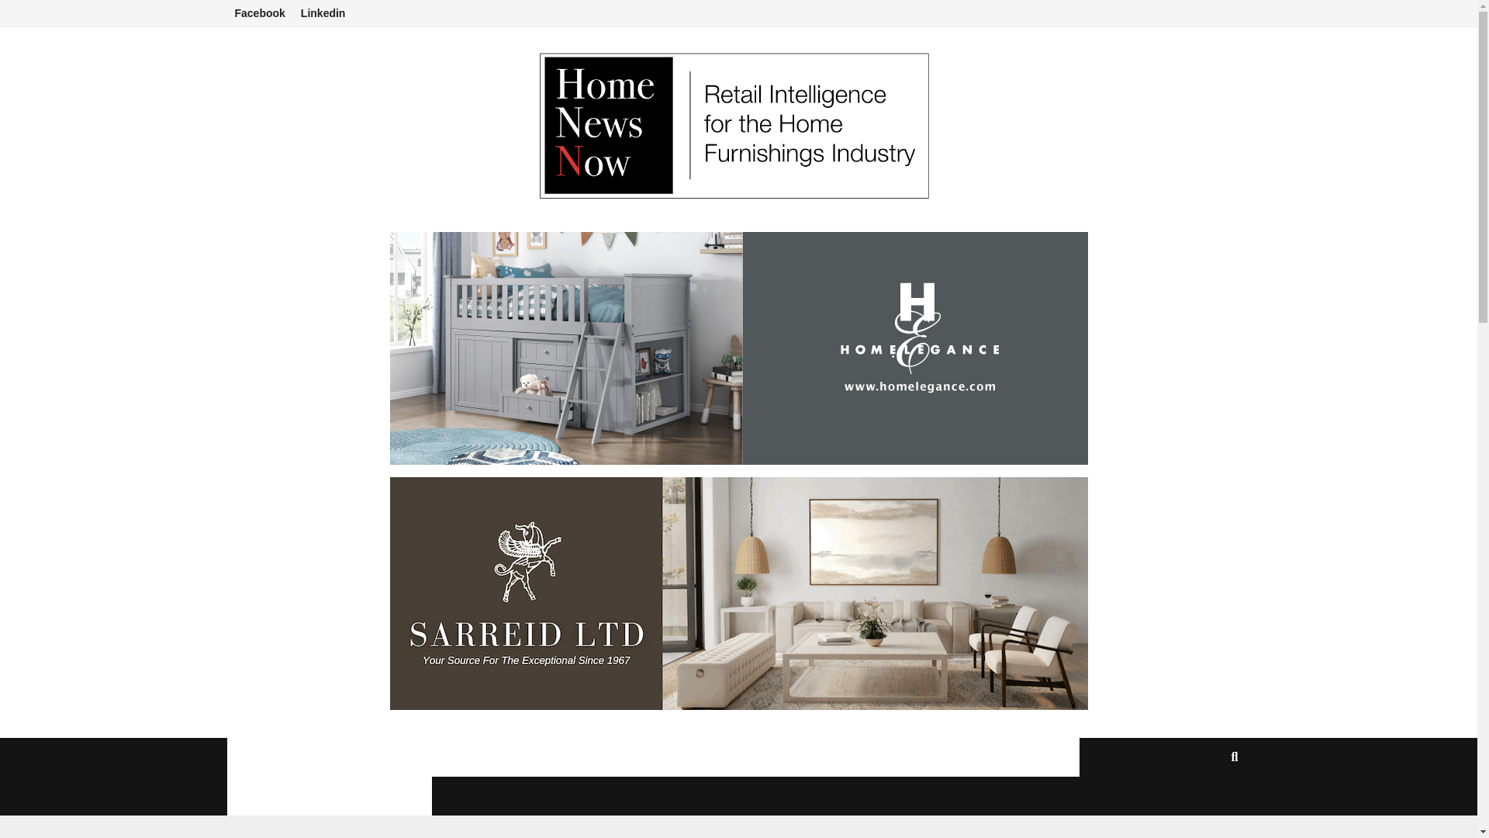  Describe the element at coordinates (654, 757) in the screenshot. I see `CASUAL NEWS NOW` at that location.